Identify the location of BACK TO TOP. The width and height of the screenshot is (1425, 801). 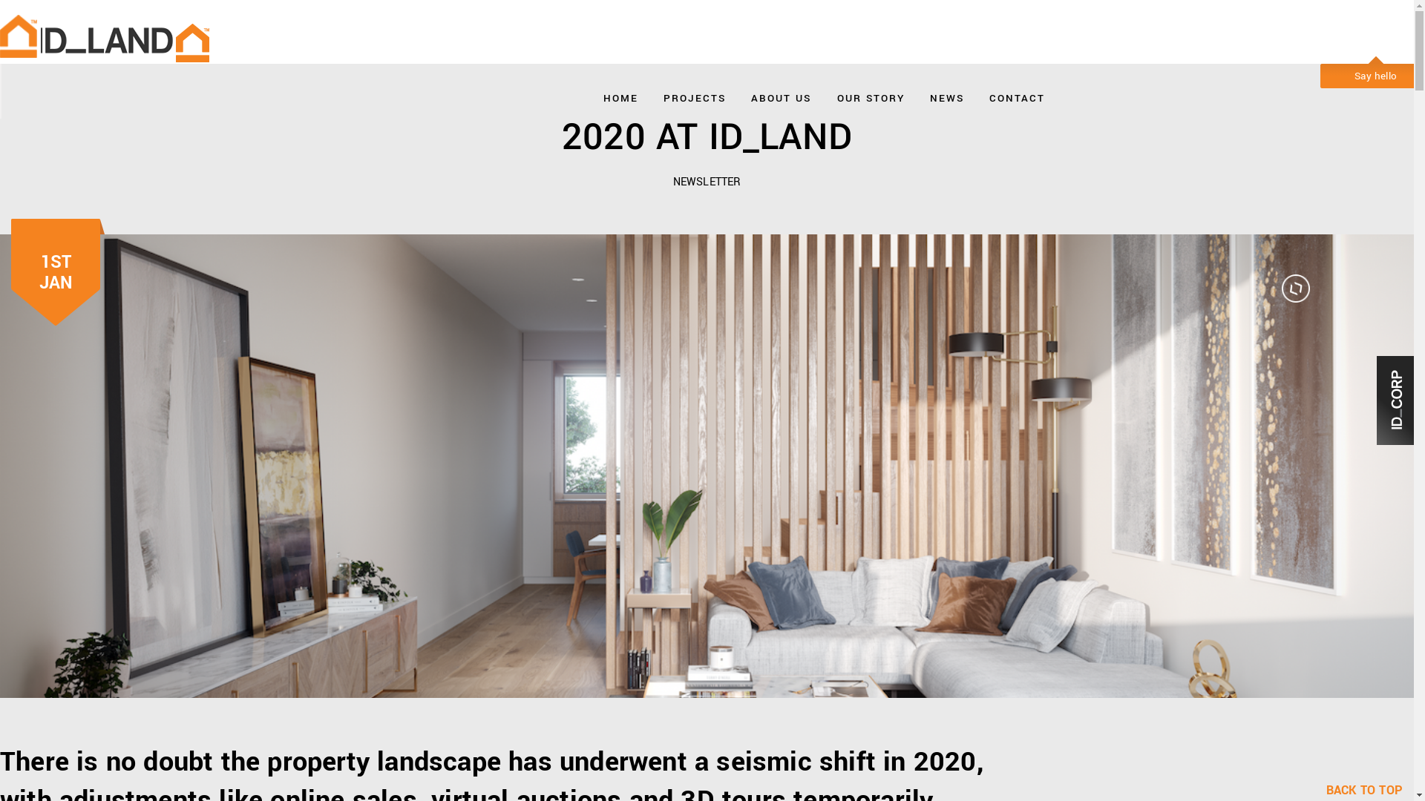
(1370, 791).